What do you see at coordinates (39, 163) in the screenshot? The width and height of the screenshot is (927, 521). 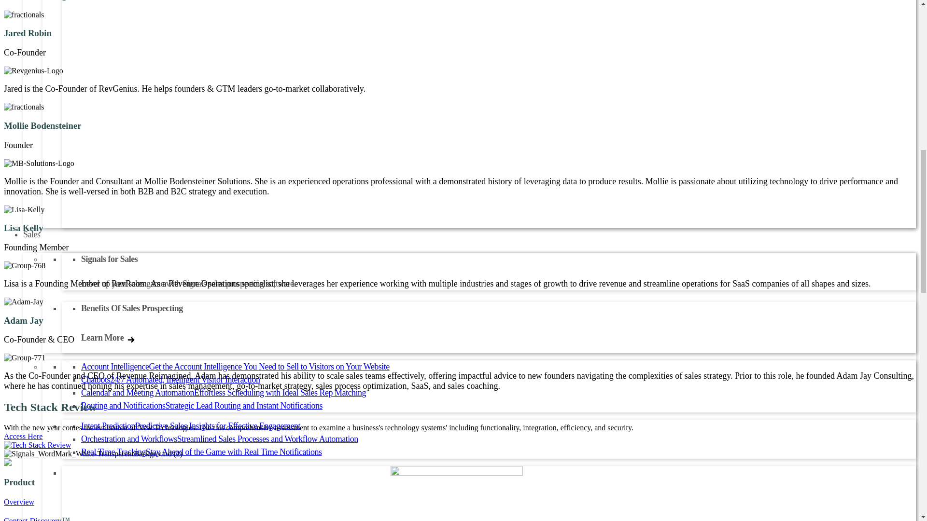 I see `MB-Solutions-Logo` at bounding box center [39, 163].